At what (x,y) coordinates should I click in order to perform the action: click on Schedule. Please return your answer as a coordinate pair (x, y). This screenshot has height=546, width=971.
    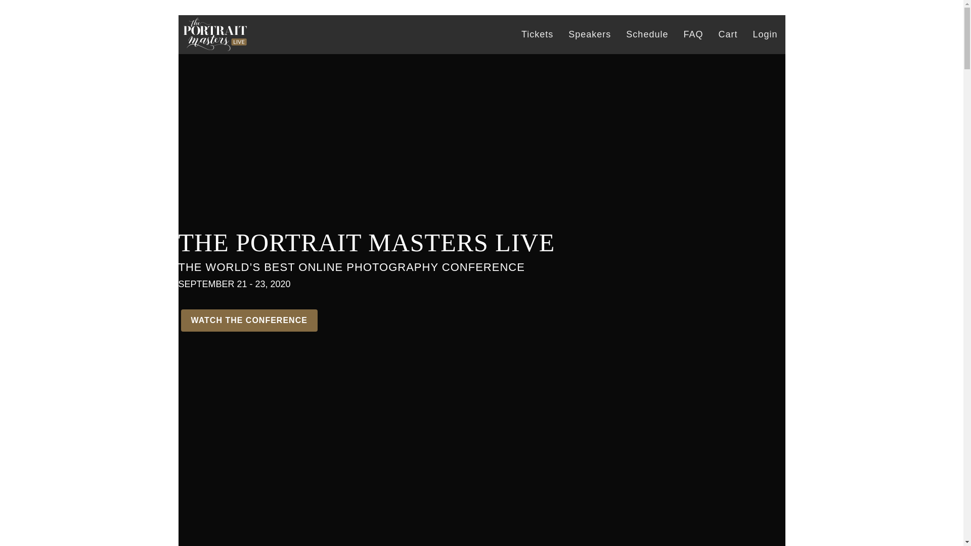
    Looking at the image, I should click on (647, 34).